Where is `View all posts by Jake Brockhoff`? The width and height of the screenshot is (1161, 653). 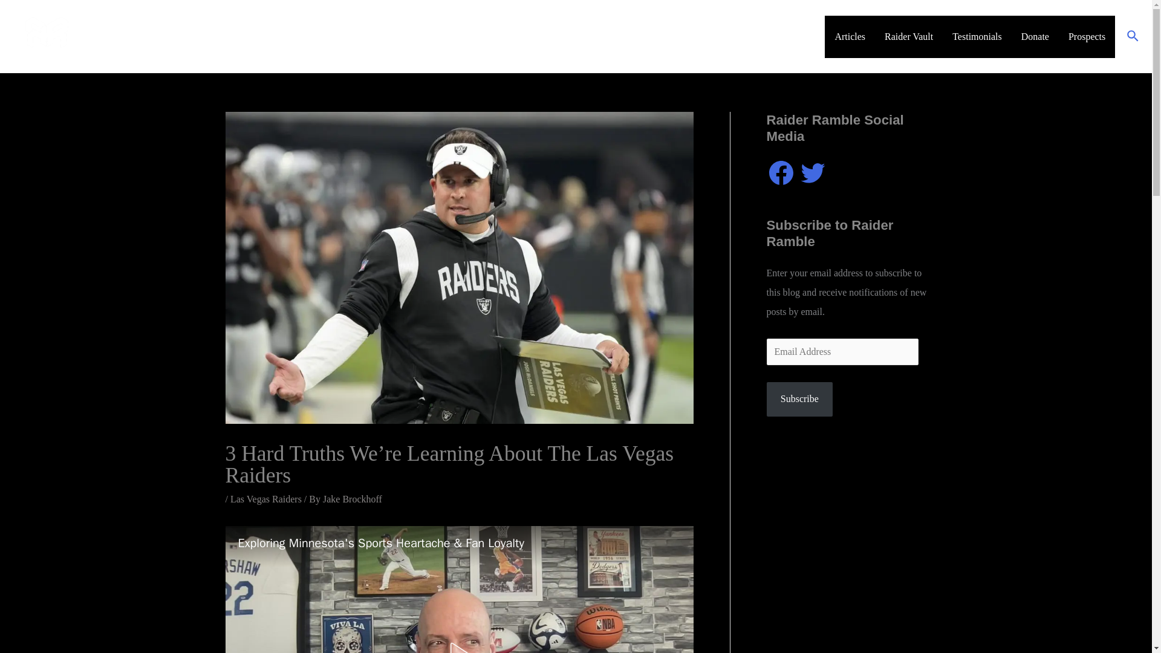
View all posts by Jake Brockhoff is located at coordinates (352, 498).